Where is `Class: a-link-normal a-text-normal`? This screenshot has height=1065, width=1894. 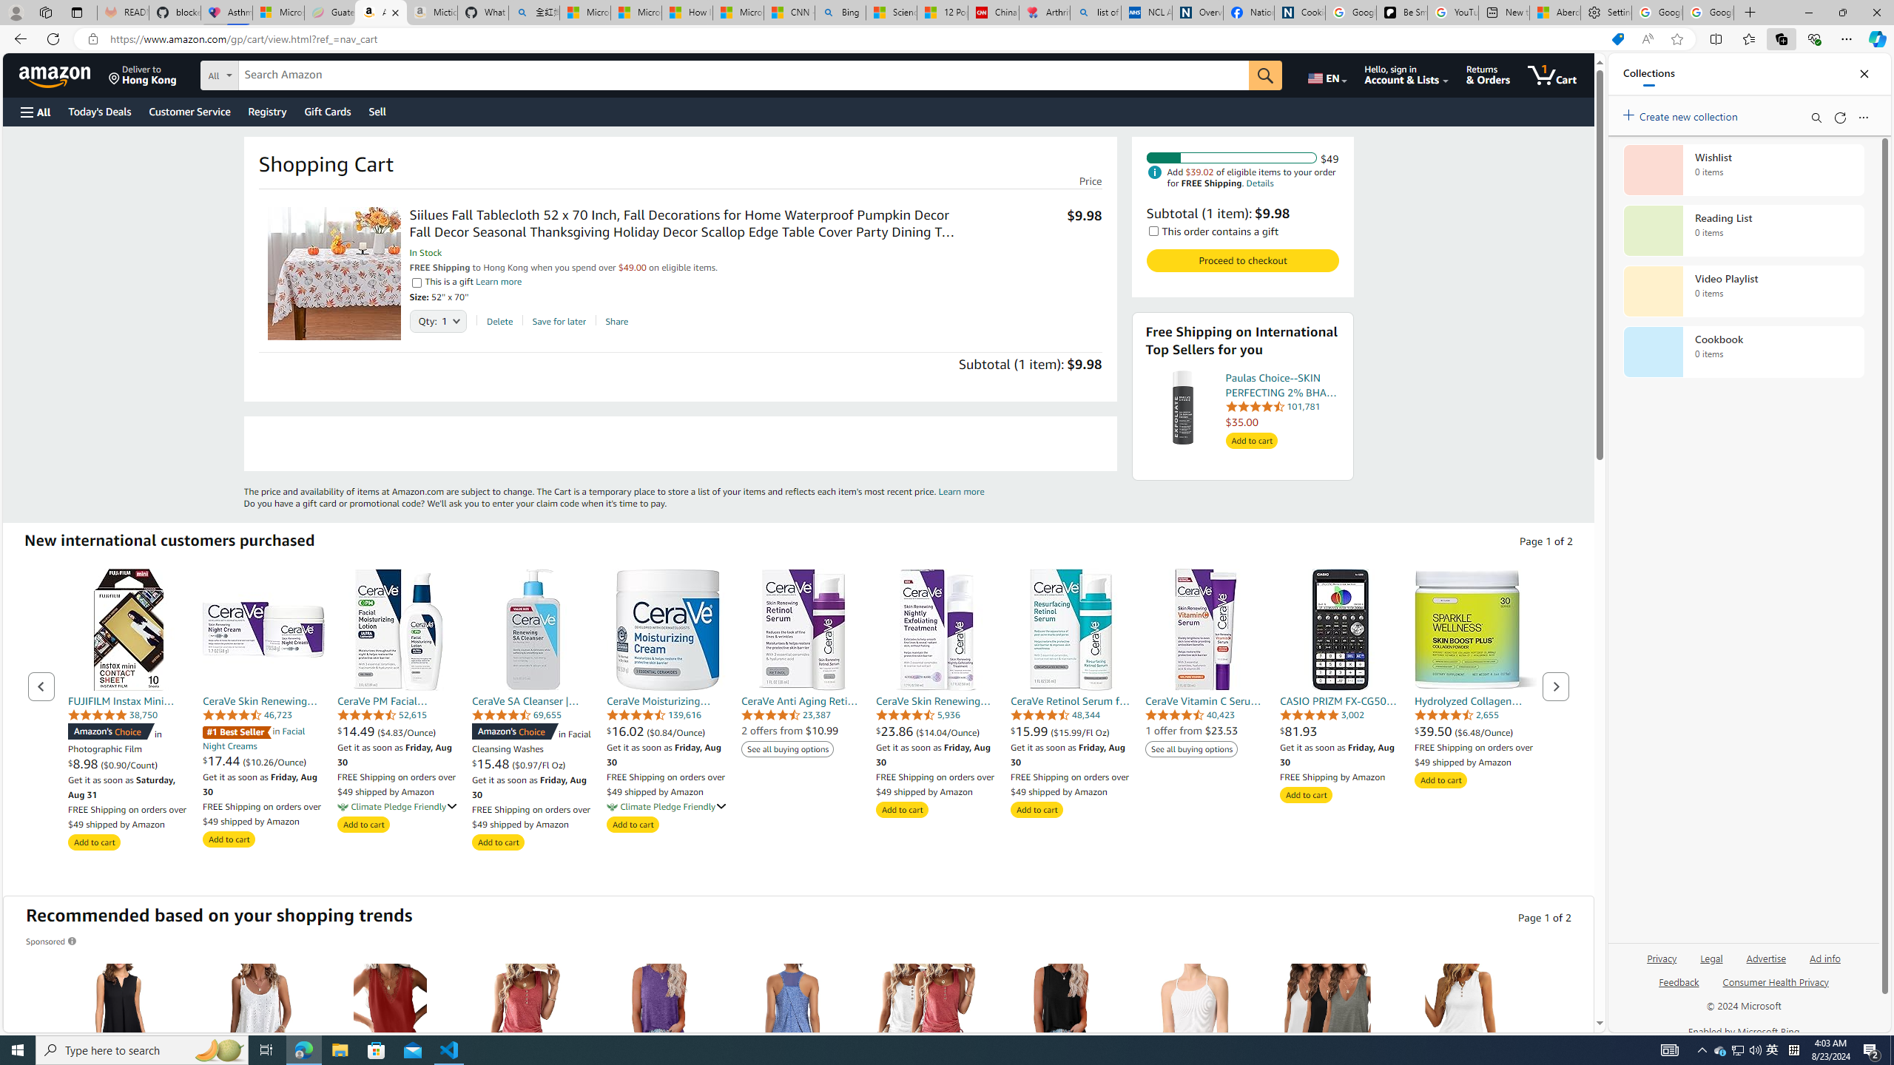
Class: a-link-normal a-text-normal is located at coordinates (1475, 731).